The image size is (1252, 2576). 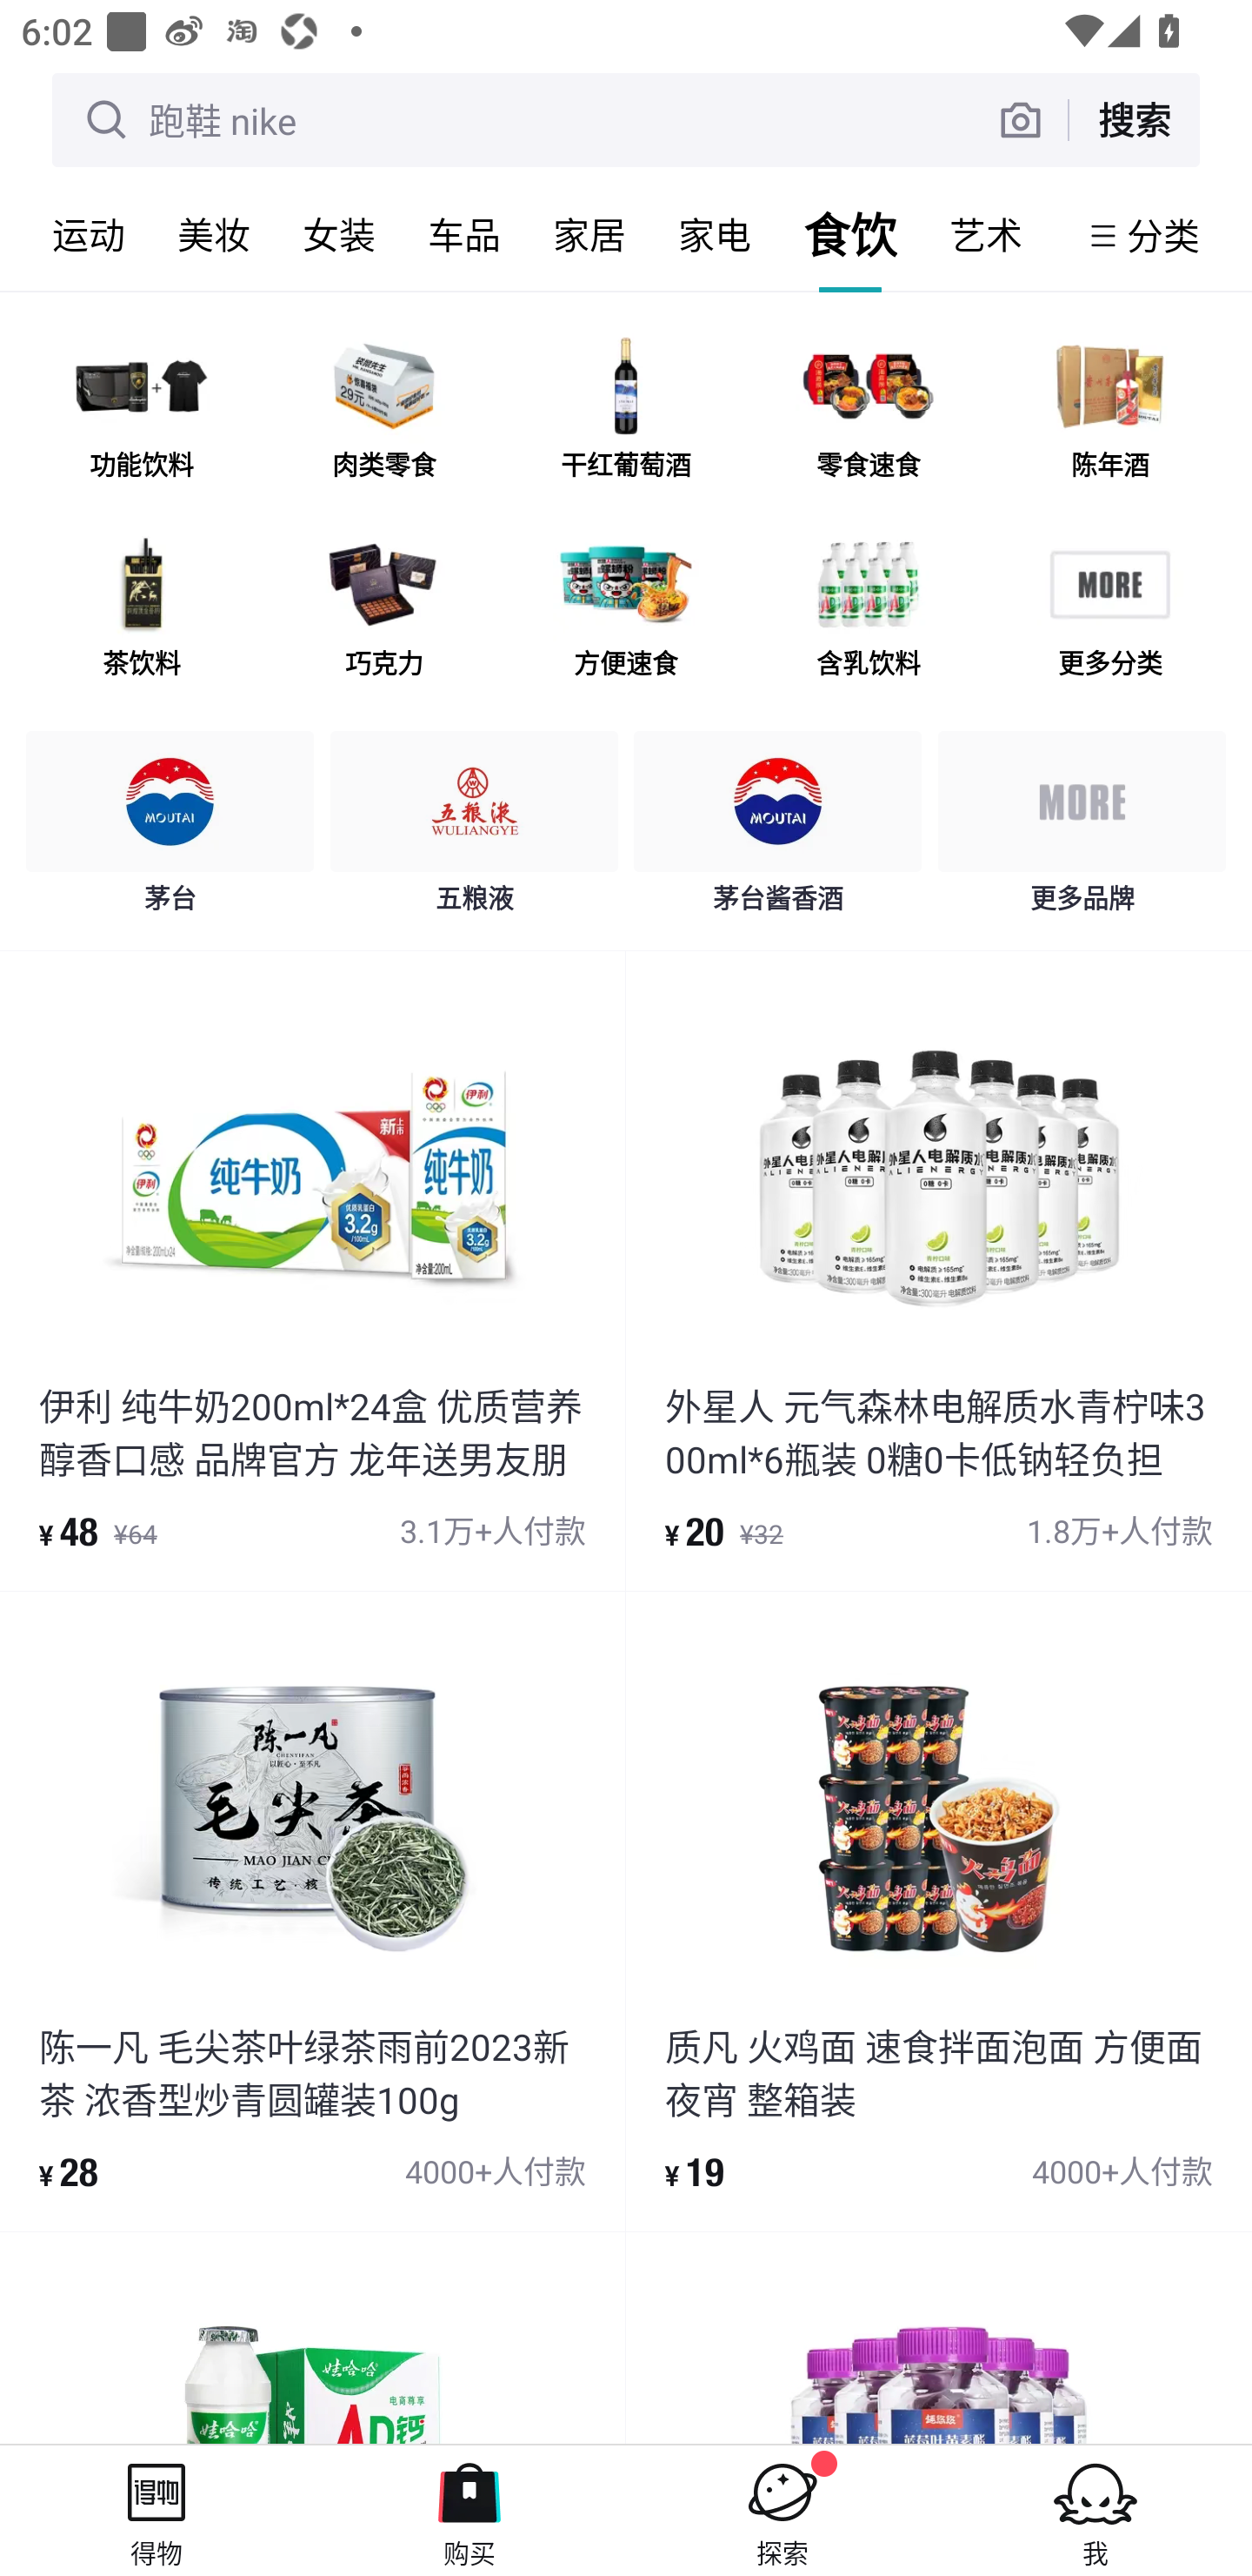 What do you see at coordinates (469, 2510) in the screenshot?
I see `购买` at bounding box center [469, 2510].